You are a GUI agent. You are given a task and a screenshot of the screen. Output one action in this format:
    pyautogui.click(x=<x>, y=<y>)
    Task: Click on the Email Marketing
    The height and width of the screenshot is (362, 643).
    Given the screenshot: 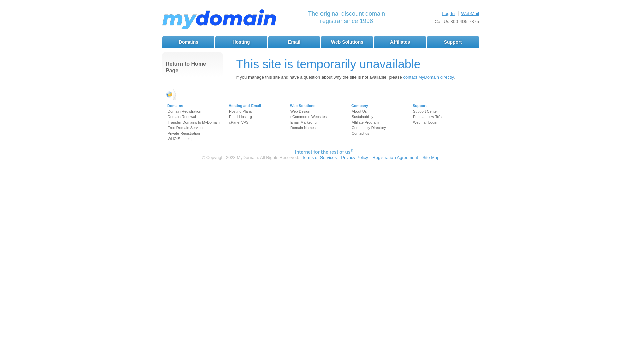 What is the action you would take?
    pyautogui.click(x=303, y=122)
    